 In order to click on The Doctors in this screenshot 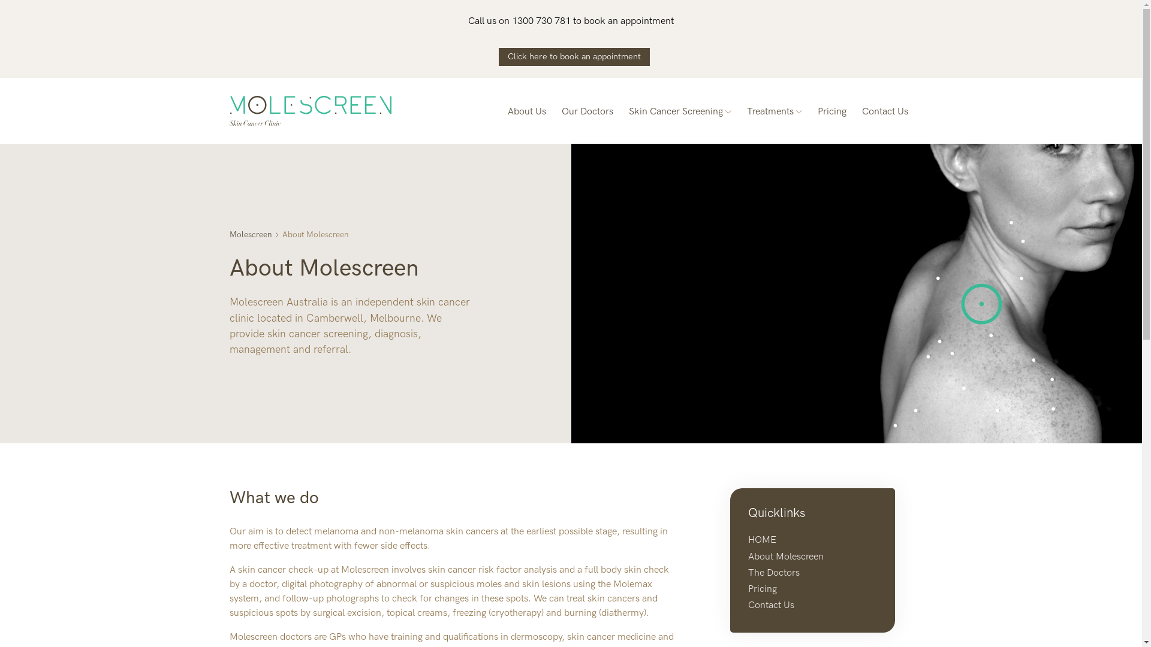, I will do `click(774, 573)`.